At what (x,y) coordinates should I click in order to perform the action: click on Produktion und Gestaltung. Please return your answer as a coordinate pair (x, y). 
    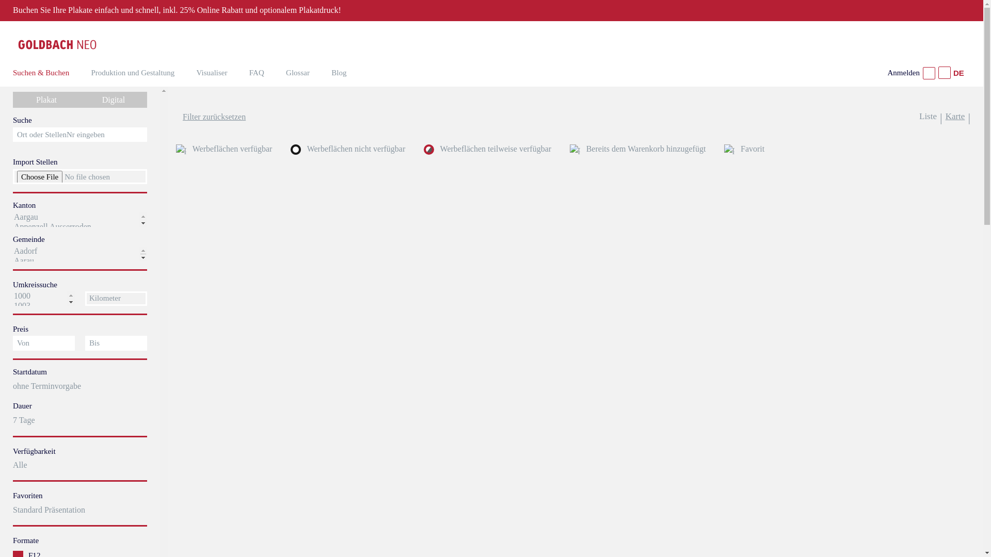
    Looking at the image, I should click on (133, 73).